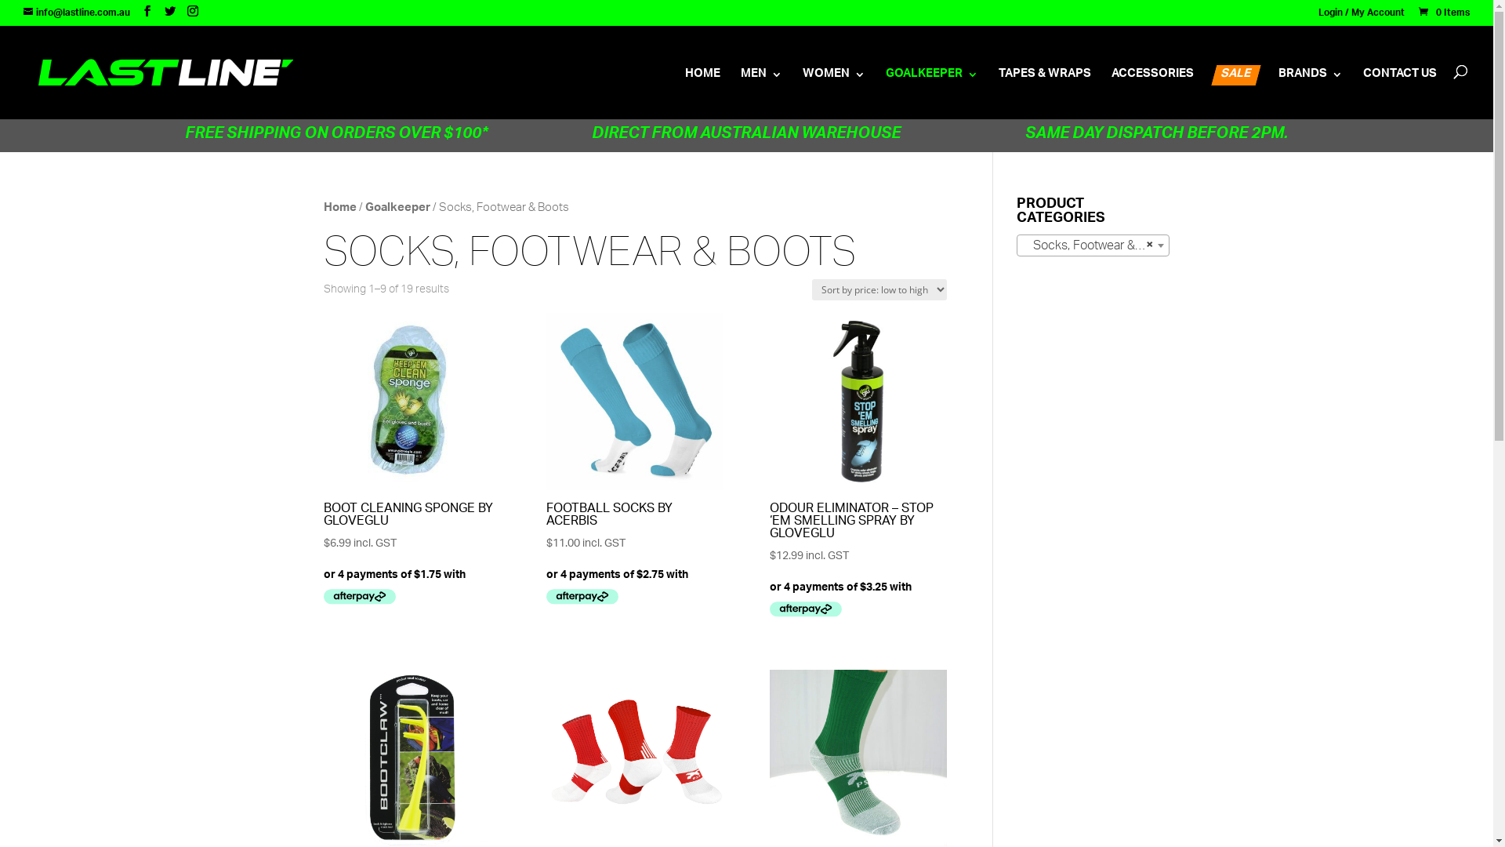 Image resolution: width=1505 pixels, height=847 pixels. I want to click on 0 Items, so click(1443, 13).